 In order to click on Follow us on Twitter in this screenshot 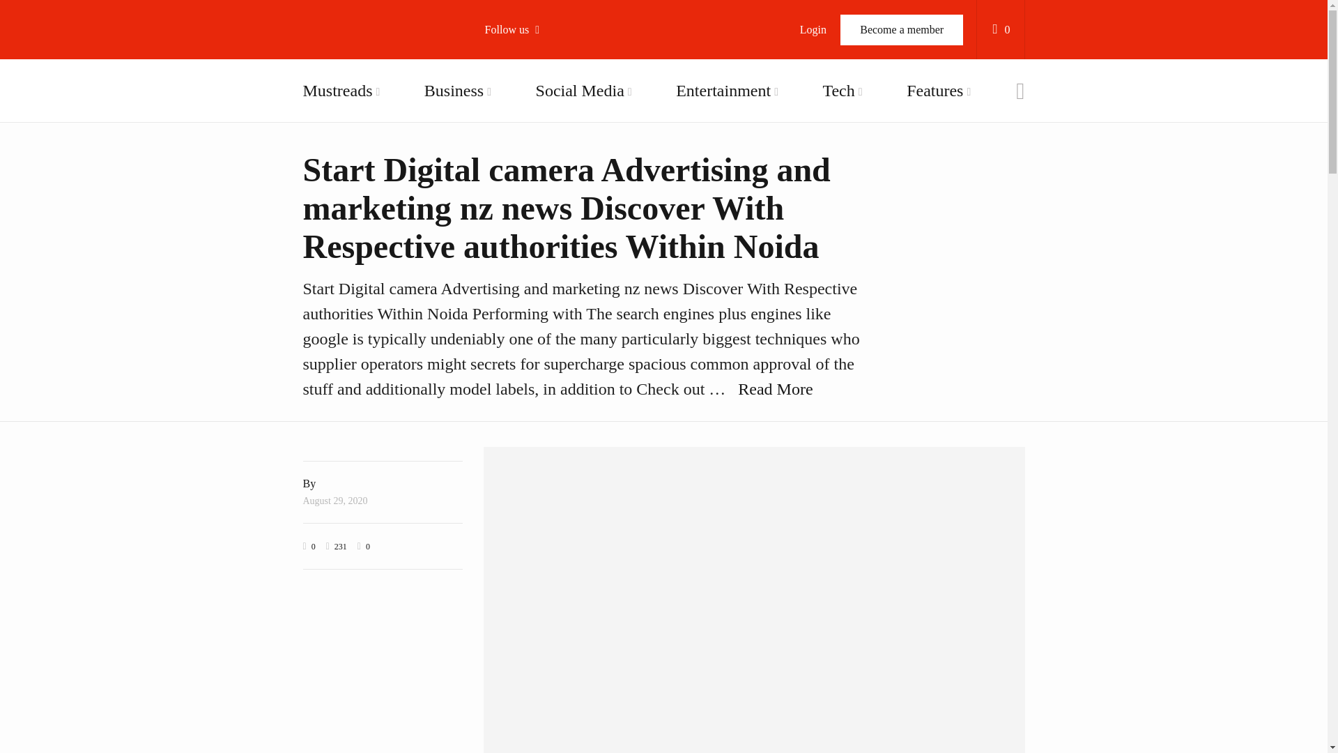, I will do `click(564, 112)`.